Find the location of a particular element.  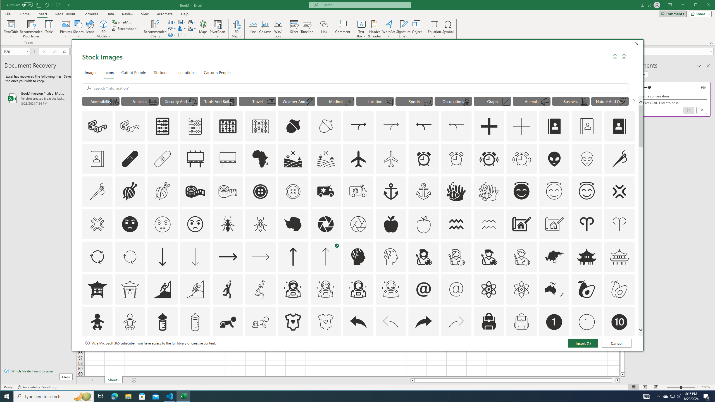

AutomationID: Icons_Ambulance is located at coordinates (532, 101).